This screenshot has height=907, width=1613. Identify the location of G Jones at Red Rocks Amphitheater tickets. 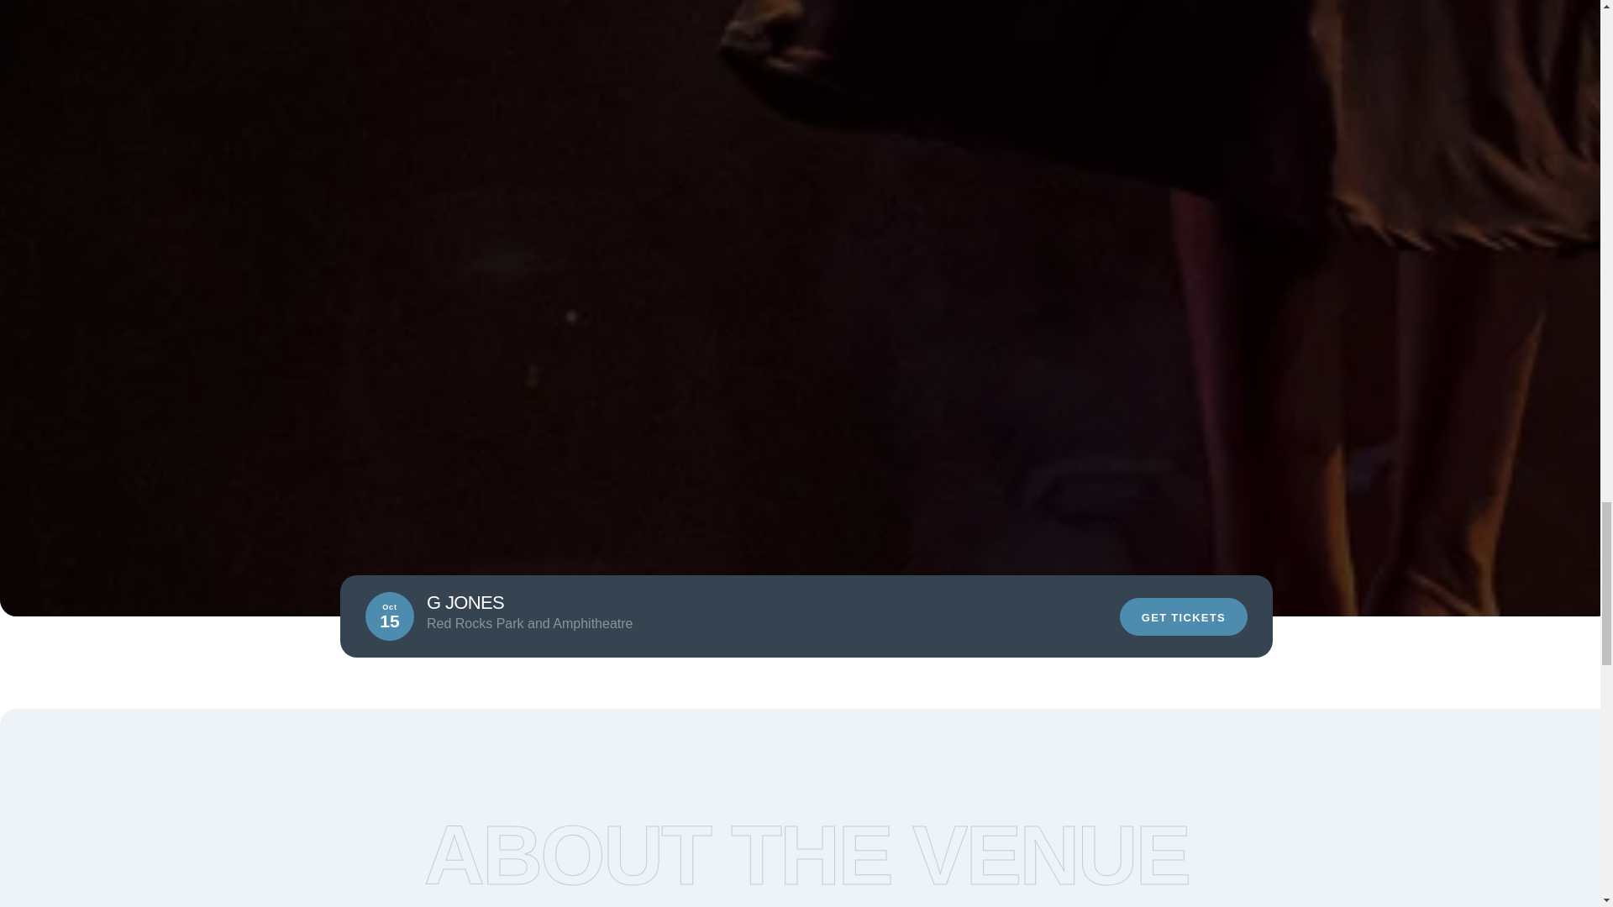
(806, 6).